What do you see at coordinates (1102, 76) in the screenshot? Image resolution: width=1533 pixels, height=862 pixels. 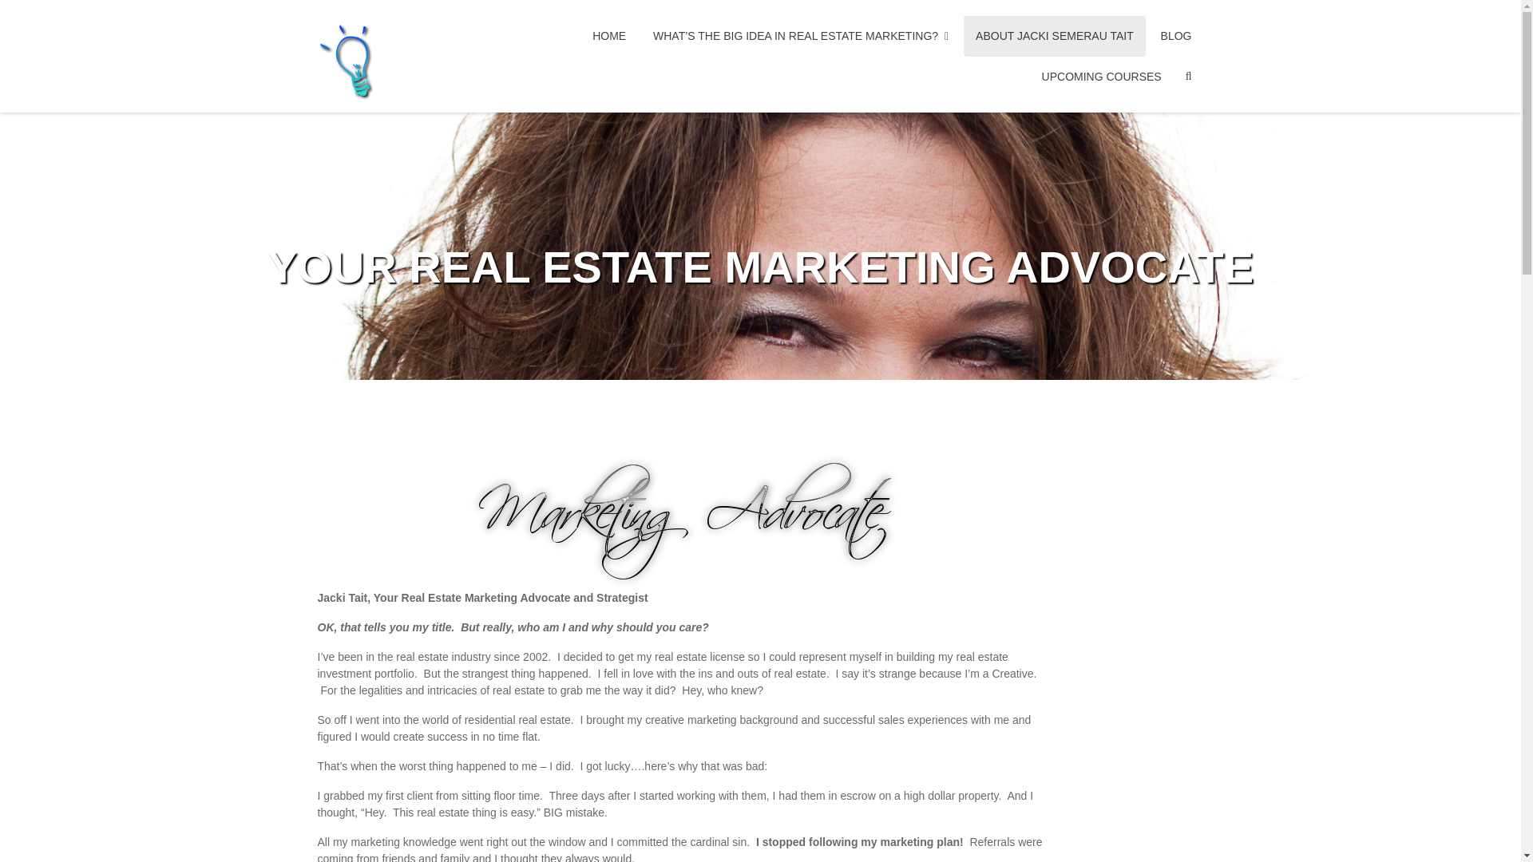 I see `UPCOMING COURSES` at bounding box center [1102, 76].